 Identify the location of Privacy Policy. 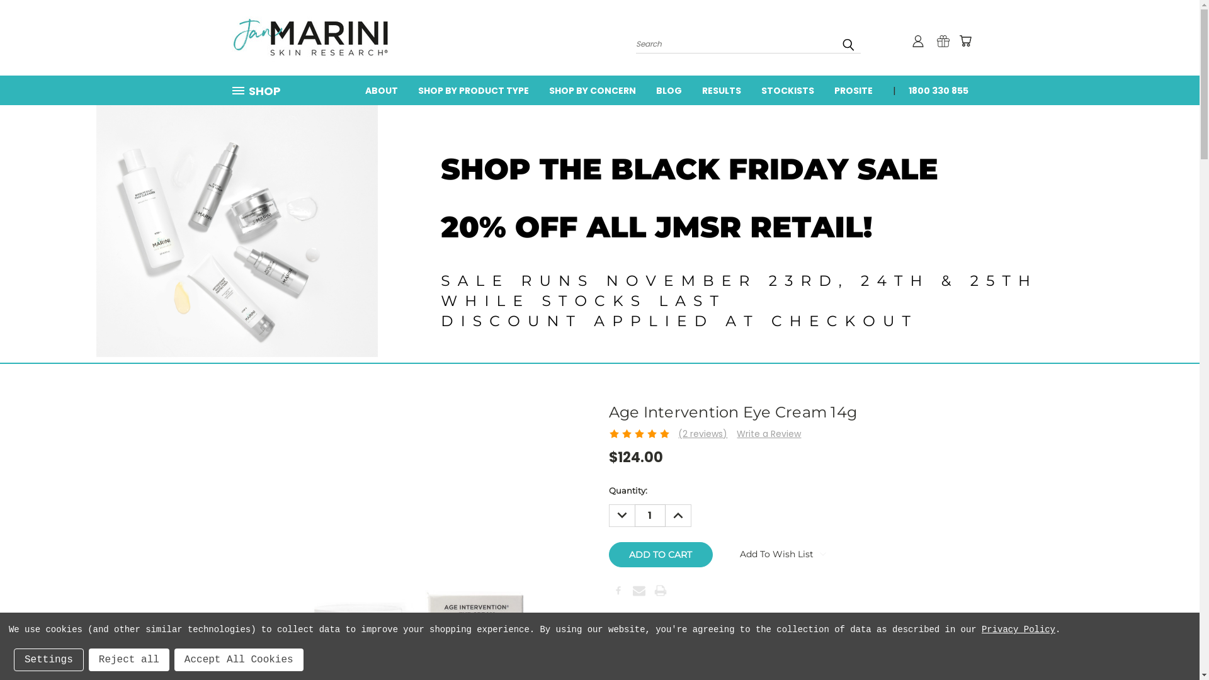
(1019, 630).